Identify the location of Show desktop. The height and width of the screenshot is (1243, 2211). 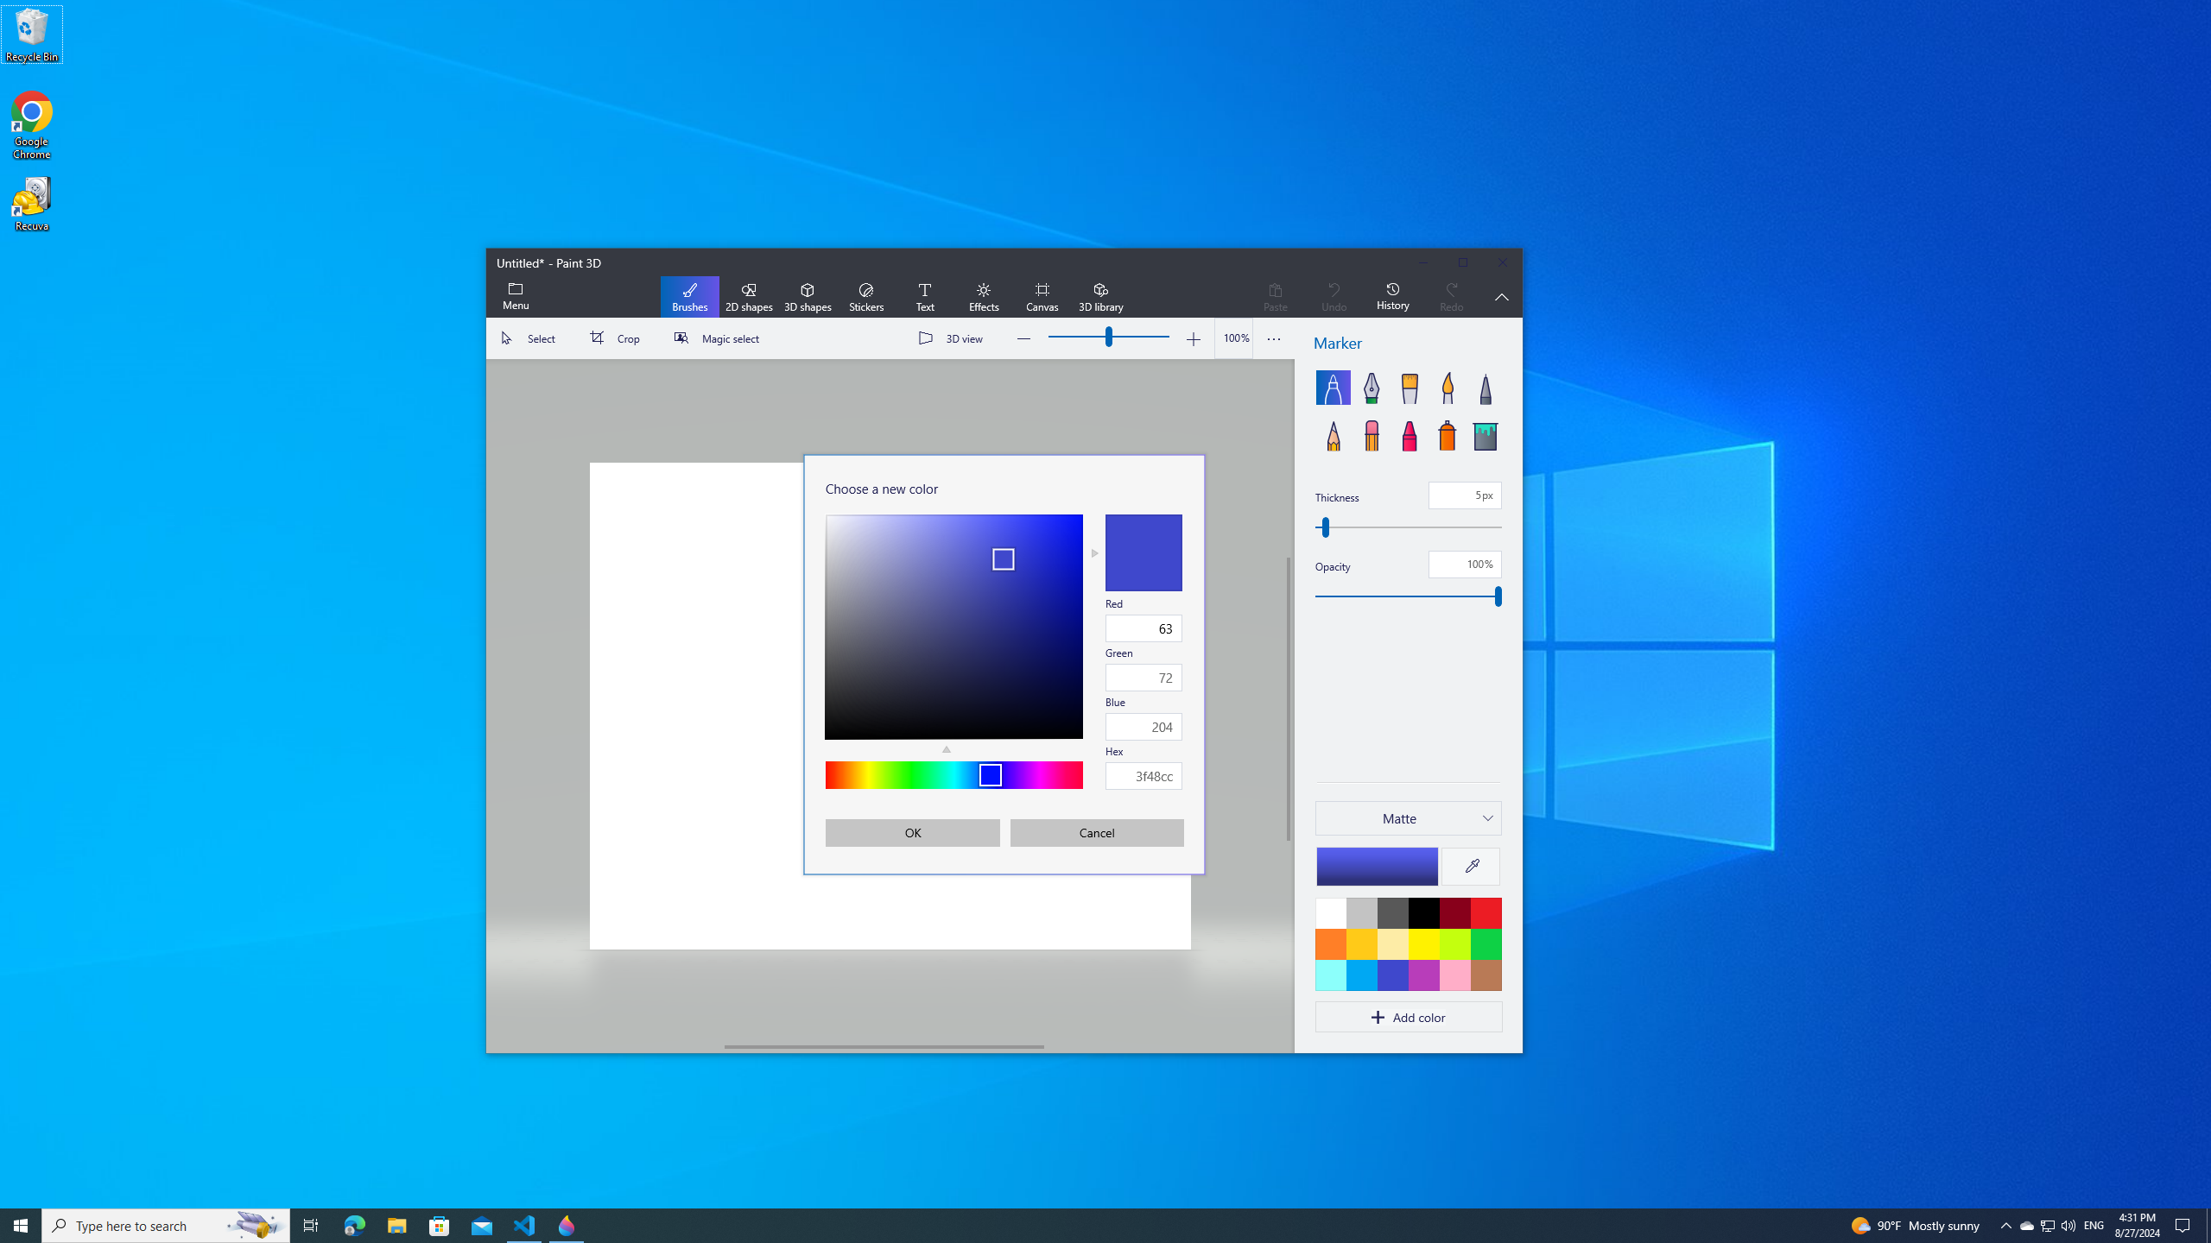
(2005, 1226).